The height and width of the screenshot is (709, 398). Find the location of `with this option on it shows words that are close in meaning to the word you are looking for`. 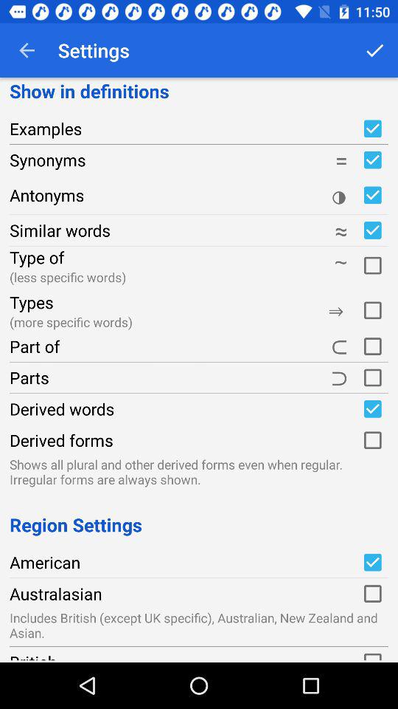

with this option on it shows words that are close in meaning to the word you are looking for is located at coordinates (372, 230).